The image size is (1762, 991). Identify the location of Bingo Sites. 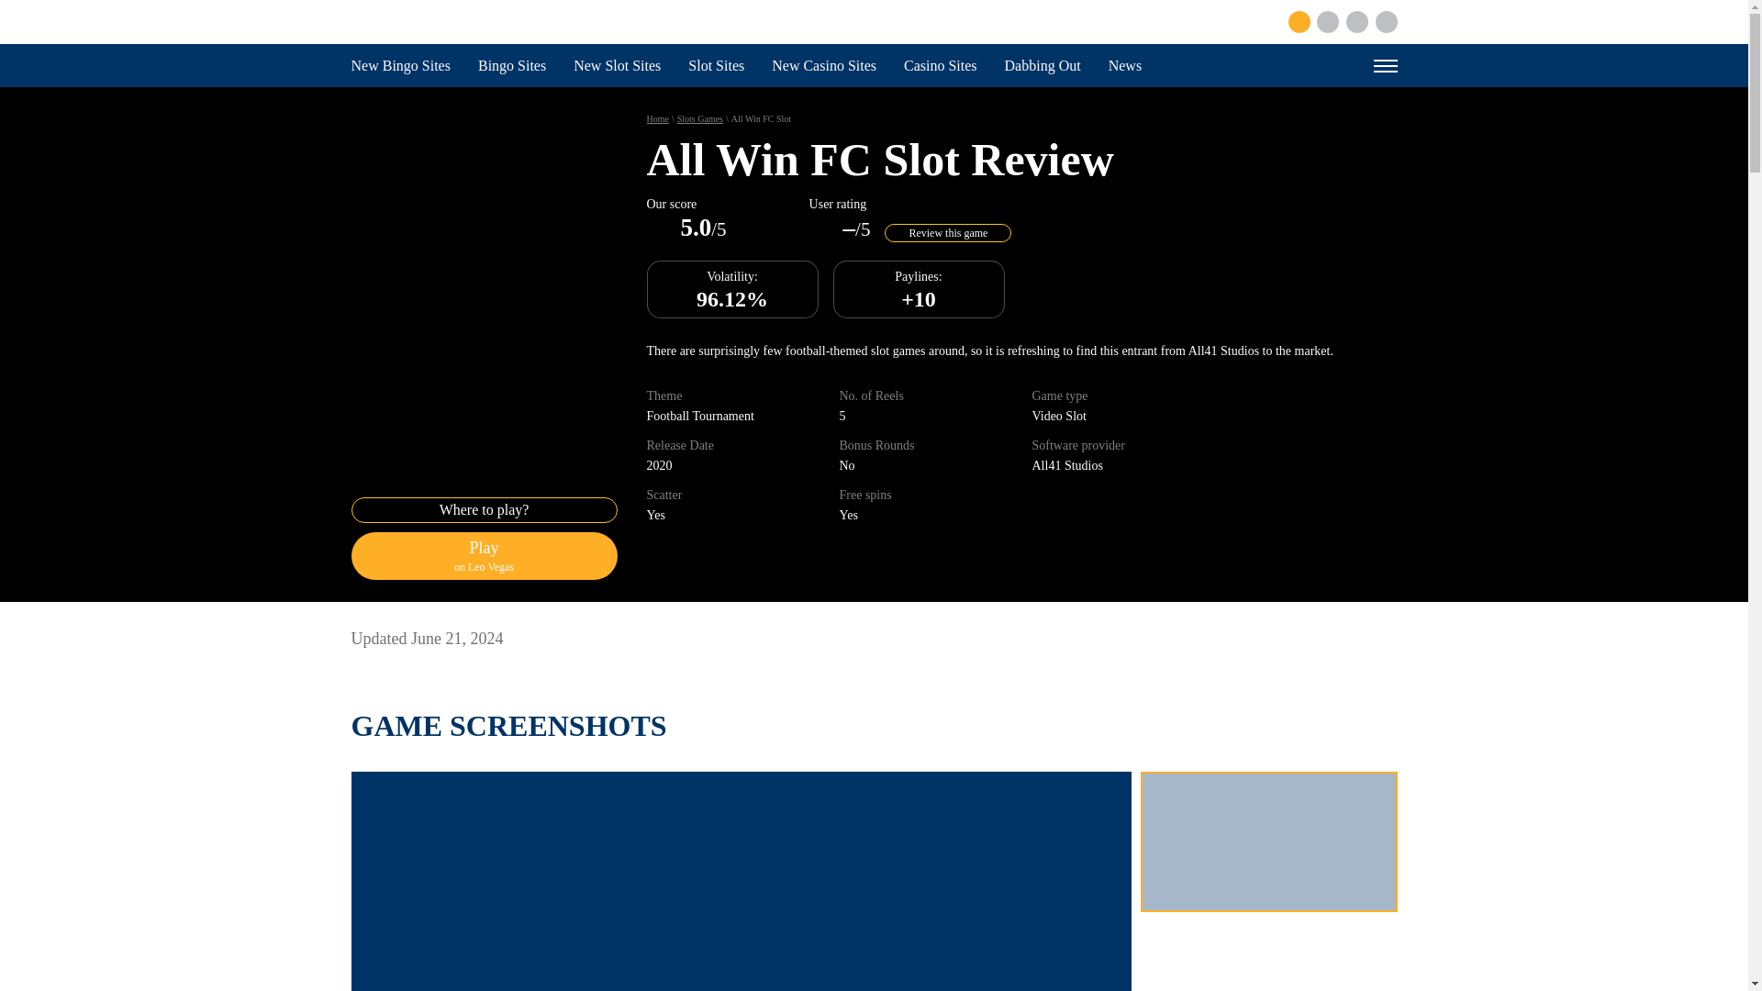
(512, 65).